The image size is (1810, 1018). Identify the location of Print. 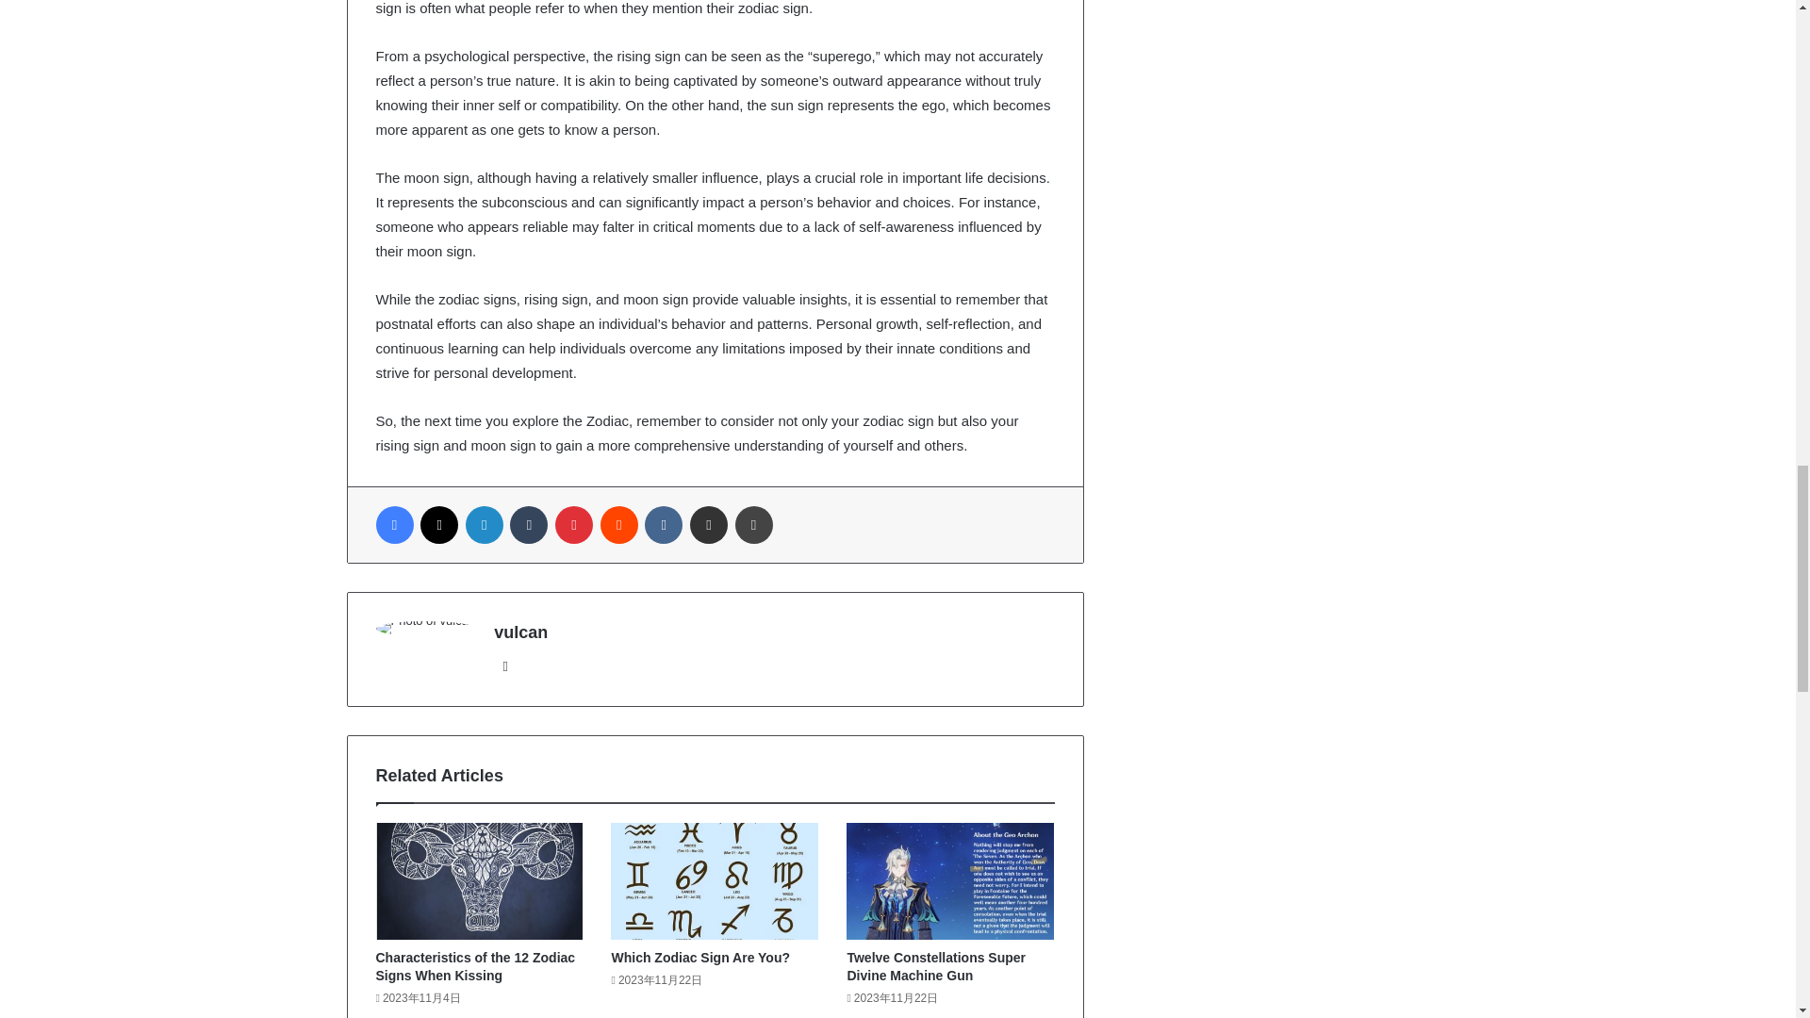
(753, 524).